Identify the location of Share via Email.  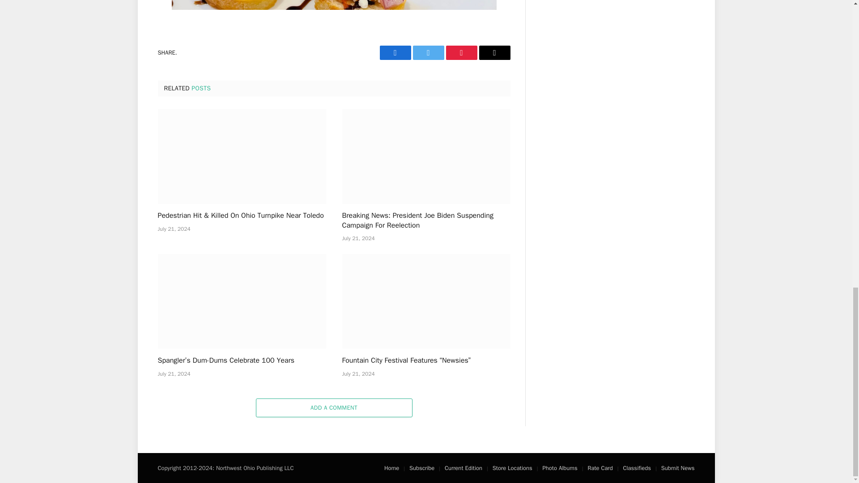
(494, 52).